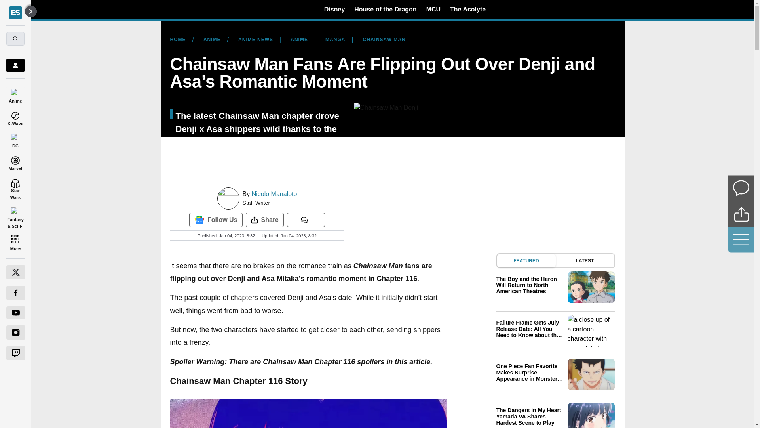 The height and width of the screenshot is (428, 760). What do you see at coordinates (15, 139) in the screenshot?
I see `DC` at bounding box center [15, 139].